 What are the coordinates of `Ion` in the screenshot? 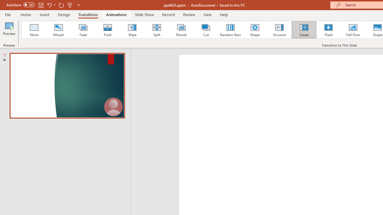 It's located at (156, 30).